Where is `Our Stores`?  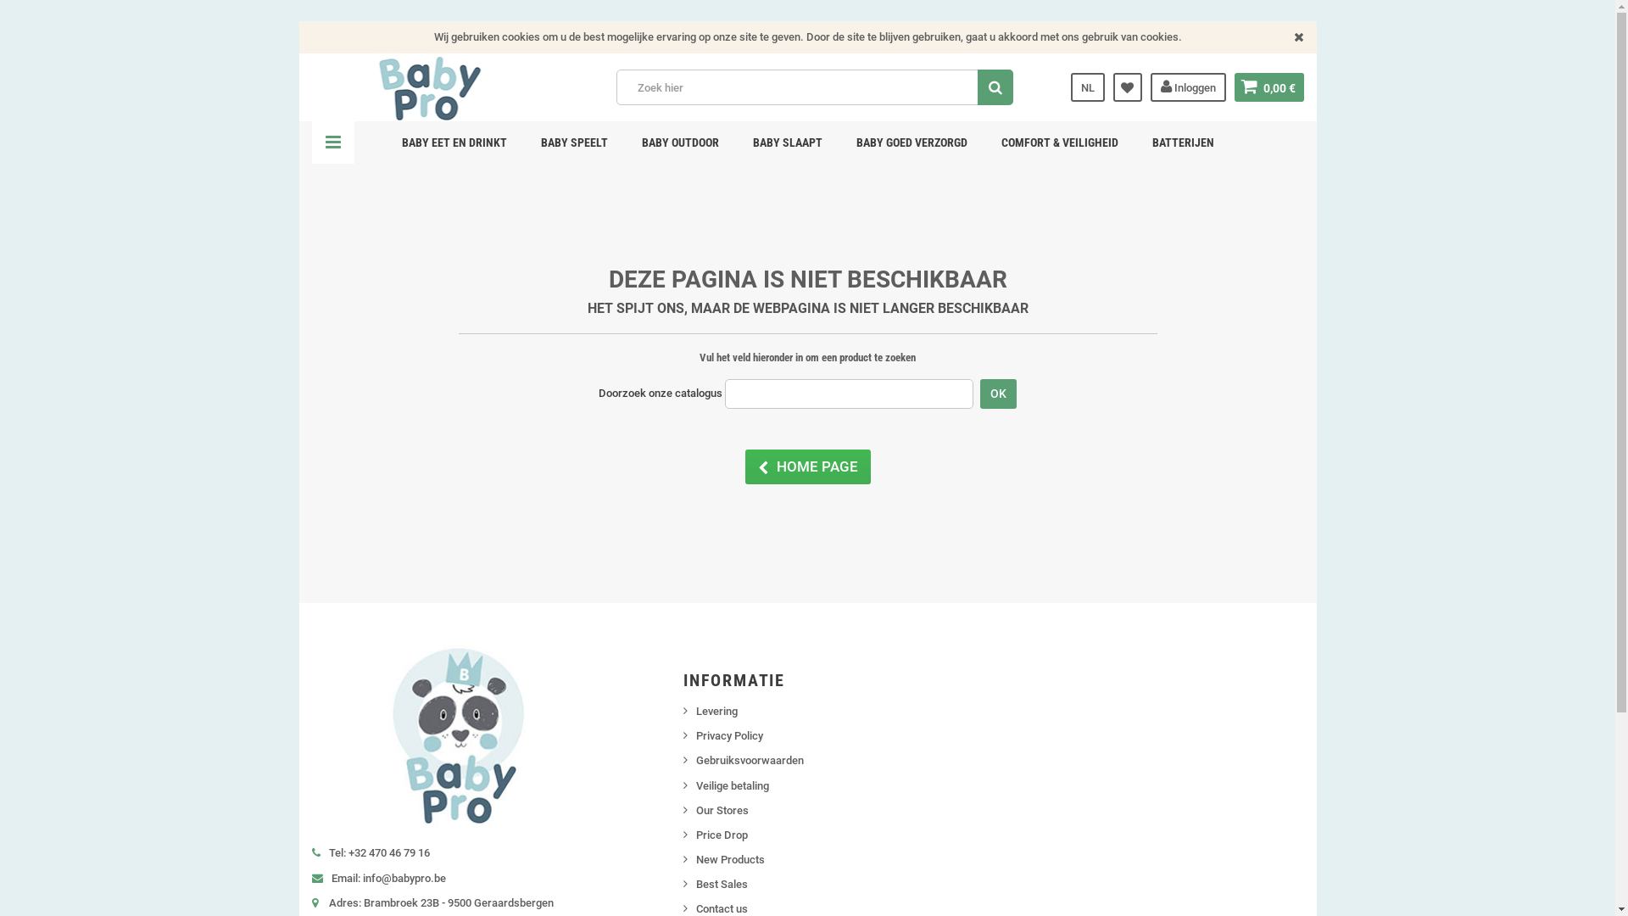
Our Stores is located at coordinates (722, 811).